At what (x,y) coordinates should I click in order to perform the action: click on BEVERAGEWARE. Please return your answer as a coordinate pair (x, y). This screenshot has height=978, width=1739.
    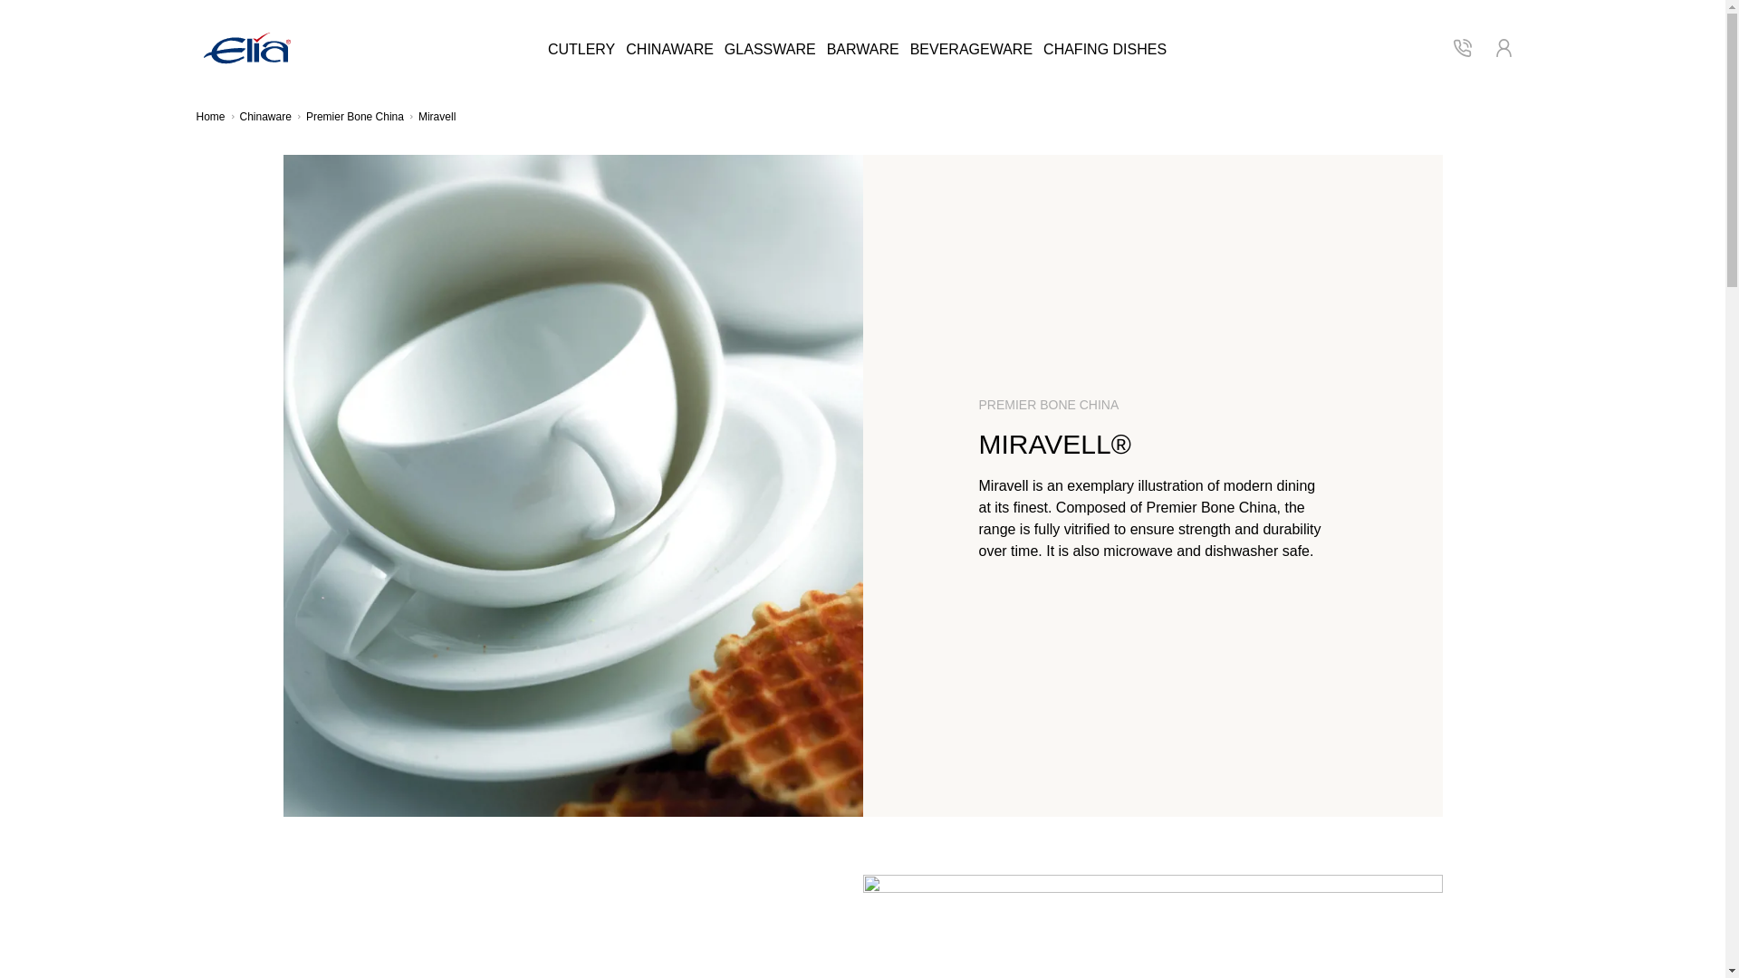
    Looking at the image, I should click on (971, 49).